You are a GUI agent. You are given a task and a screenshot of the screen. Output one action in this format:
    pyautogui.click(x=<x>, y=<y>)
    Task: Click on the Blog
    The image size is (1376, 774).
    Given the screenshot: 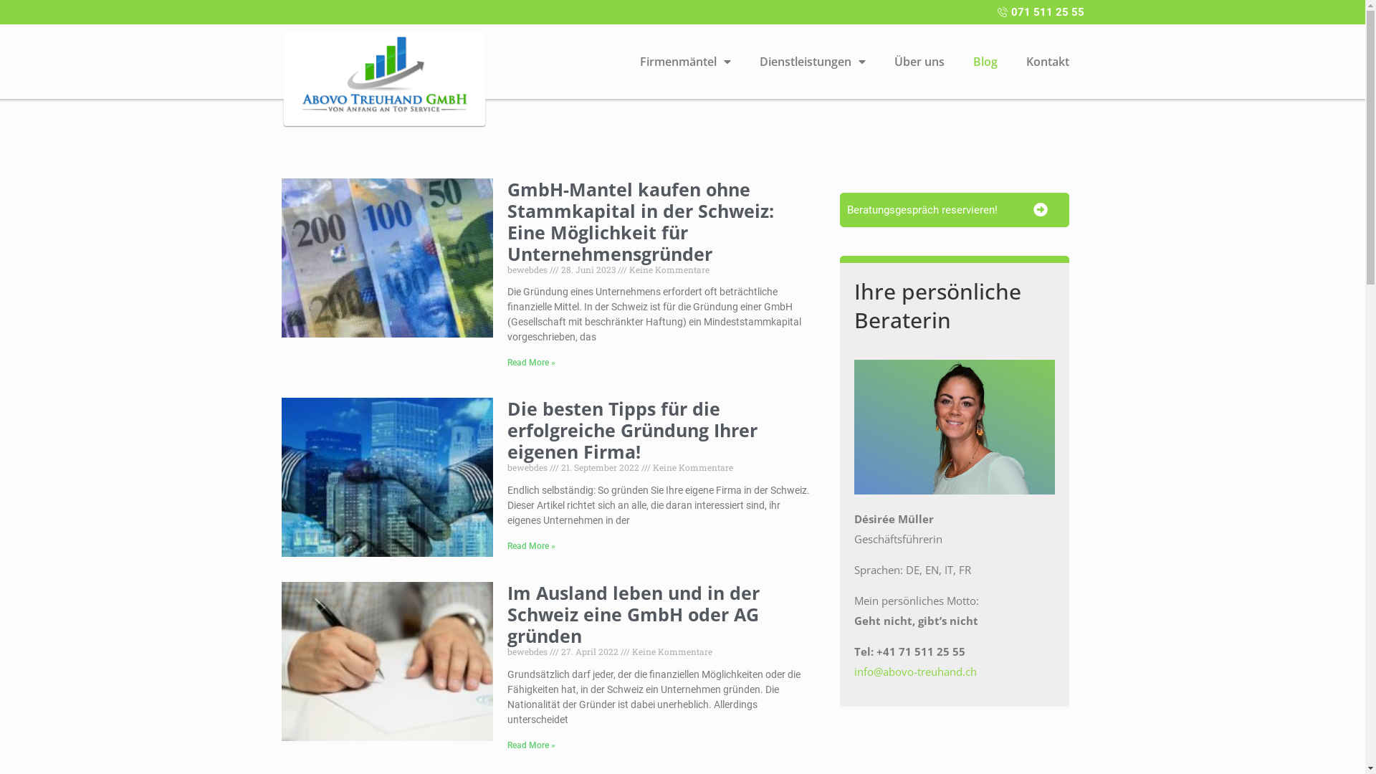 What is the action you would take?
    pyautogui.click(x=985, y=62)
    